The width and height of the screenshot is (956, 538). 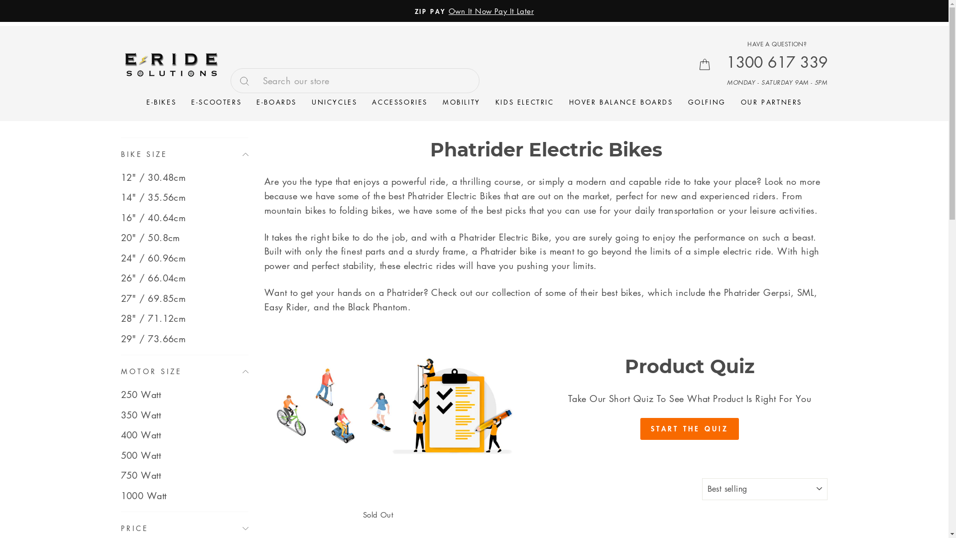 I want to click on 750 Watt, so click(x=184, y=475).